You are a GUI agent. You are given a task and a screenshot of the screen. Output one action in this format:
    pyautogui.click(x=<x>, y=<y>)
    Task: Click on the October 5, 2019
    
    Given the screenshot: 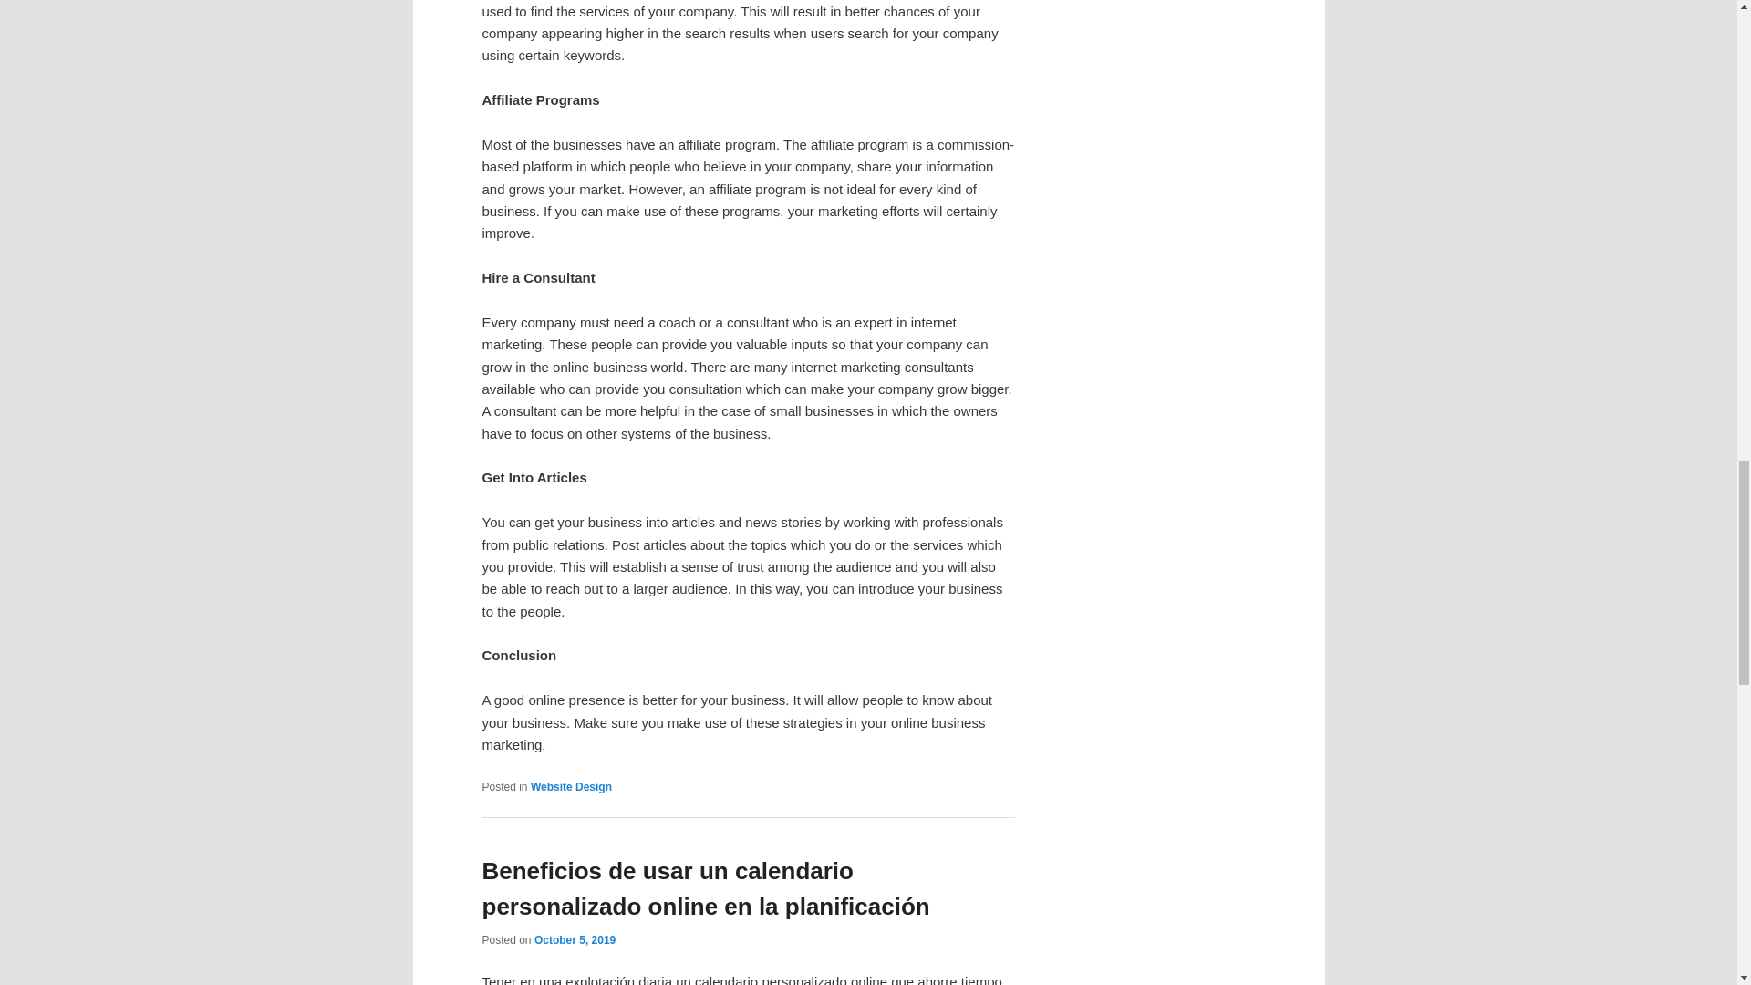 What is the action you would take?
    pyautogui.click(x=575, y=939)
    